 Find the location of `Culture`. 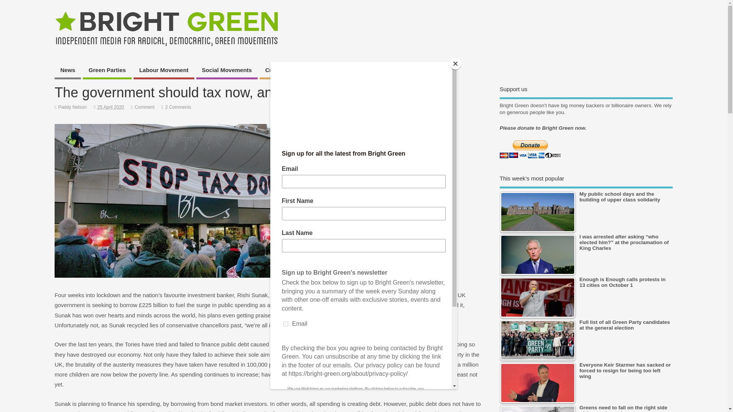

Culture is located at coordinates (275, 71).